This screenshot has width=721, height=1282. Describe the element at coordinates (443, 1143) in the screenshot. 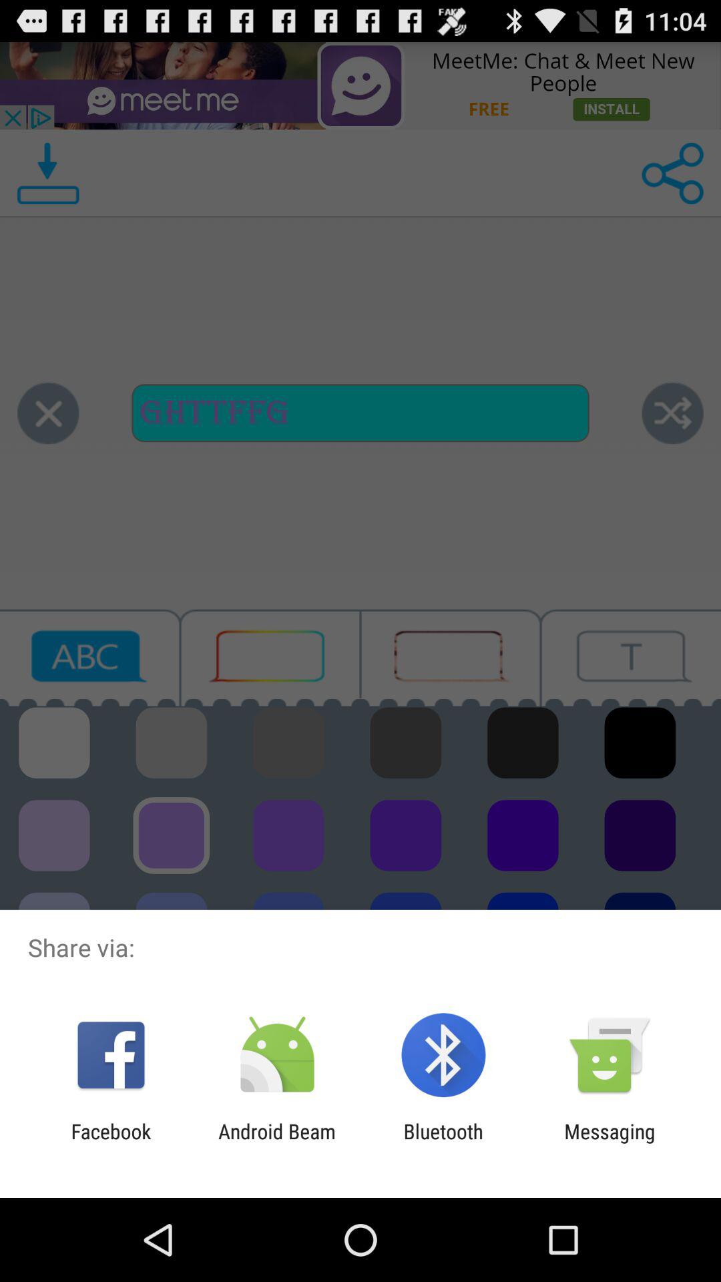

I see `choose the app next to the messaging item` at that location.